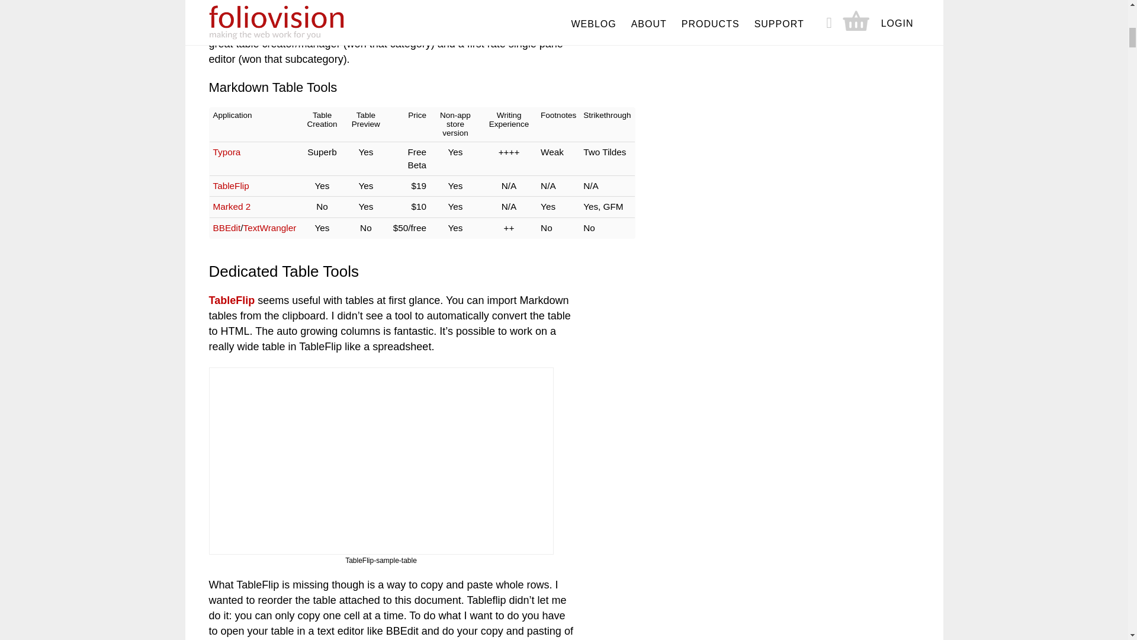 This screenshot has height=640, width=1137. What do you see at coordinates (227, 228) in the screenshot?
I see `BBEdit` at bounding box center [227, 228].